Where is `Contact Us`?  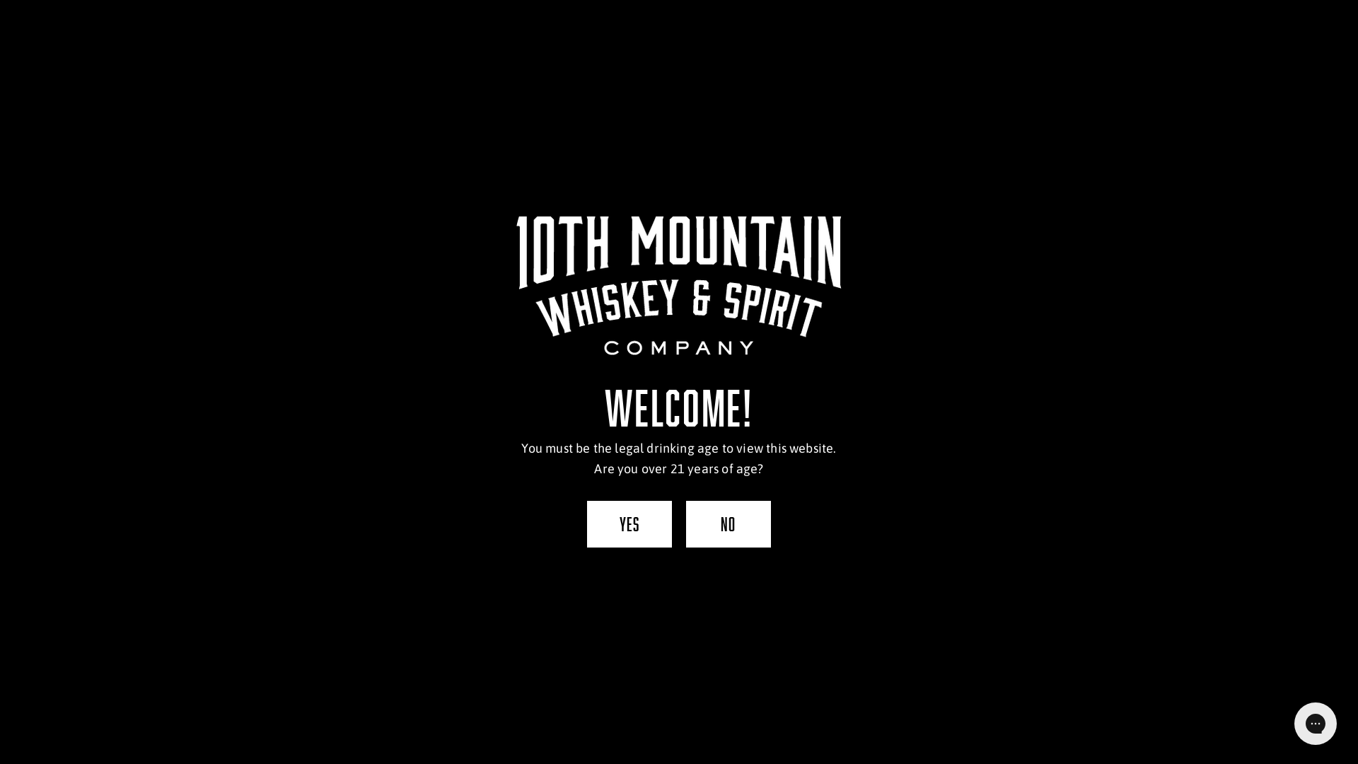
Contact Us is located at coordinates (923, 44).